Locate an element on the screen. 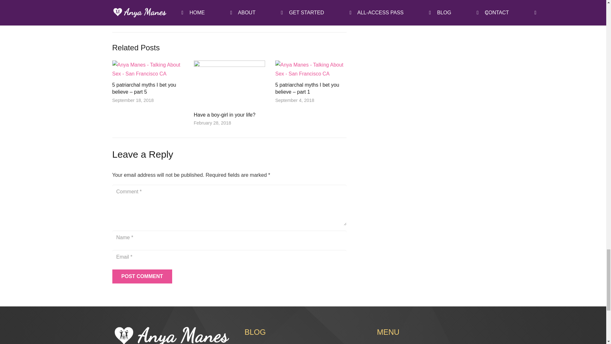 Image resolution: width=611 pixels, height=344 pixels. POST COMMENT is located at coordinates (288, 11).